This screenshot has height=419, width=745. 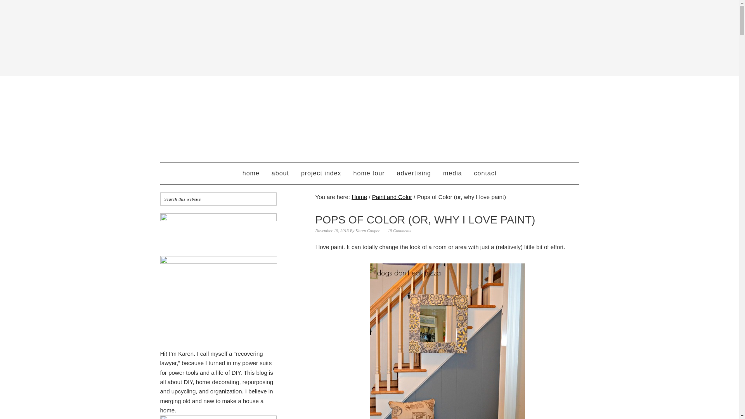 What do you see at coordinates (359, 197) in the screenshot?
I see `Home` at bounding box center [359, 197].